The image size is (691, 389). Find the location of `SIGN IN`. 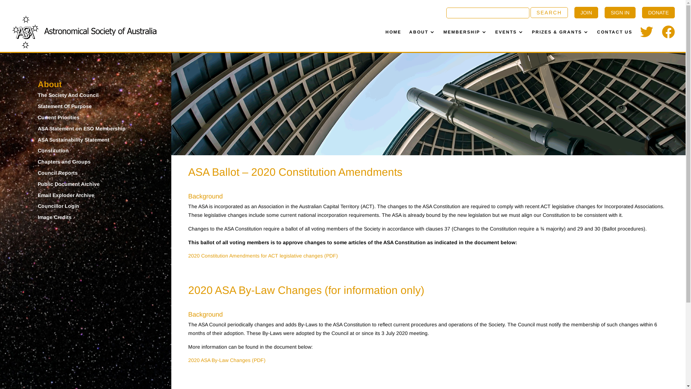

SIGN IN is located at coordinates (620, 13).